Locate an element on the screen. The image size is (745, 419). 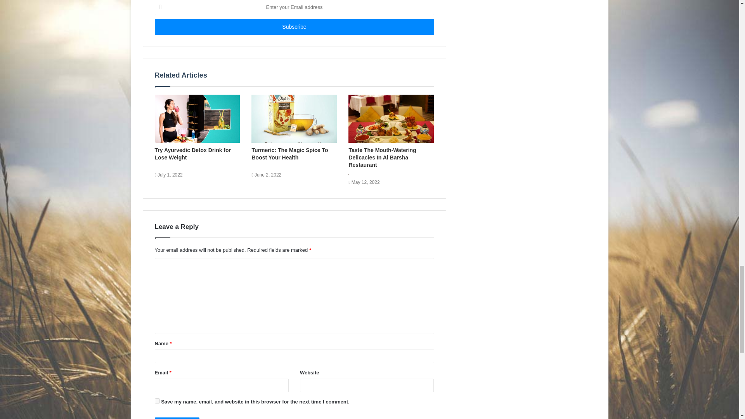
Post Comment is located at coordinates (177, 418).